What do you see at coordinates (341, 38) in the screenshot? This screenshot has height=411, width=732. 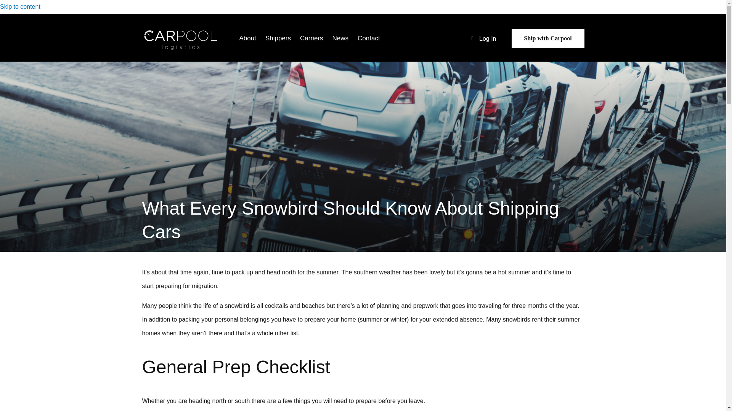 I see `News` at bounding box center [341, 38].